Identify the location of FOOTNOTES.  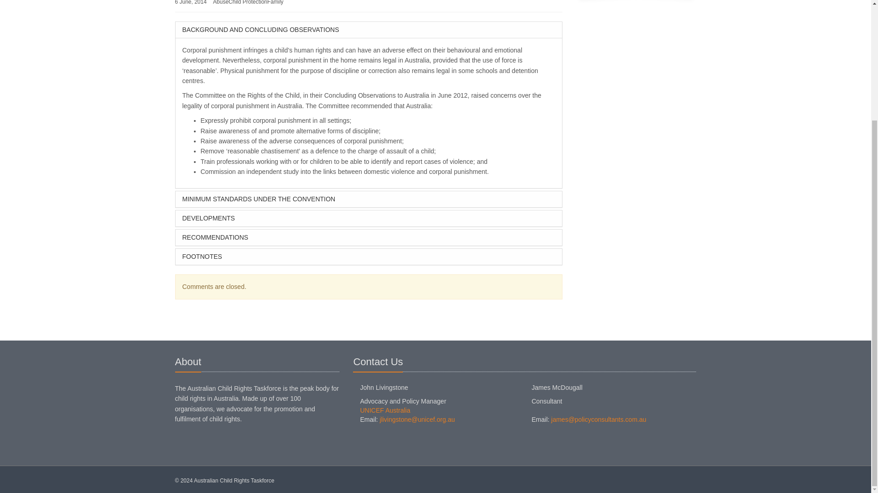
(369, 257).